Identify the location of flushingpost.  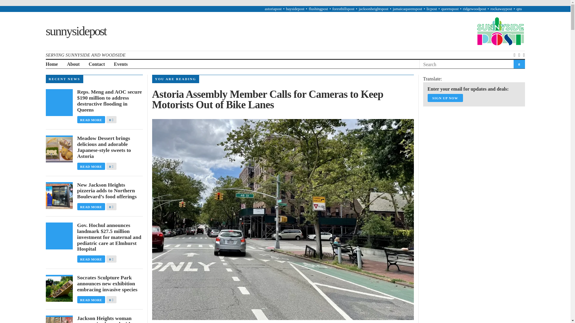
(318, 8).